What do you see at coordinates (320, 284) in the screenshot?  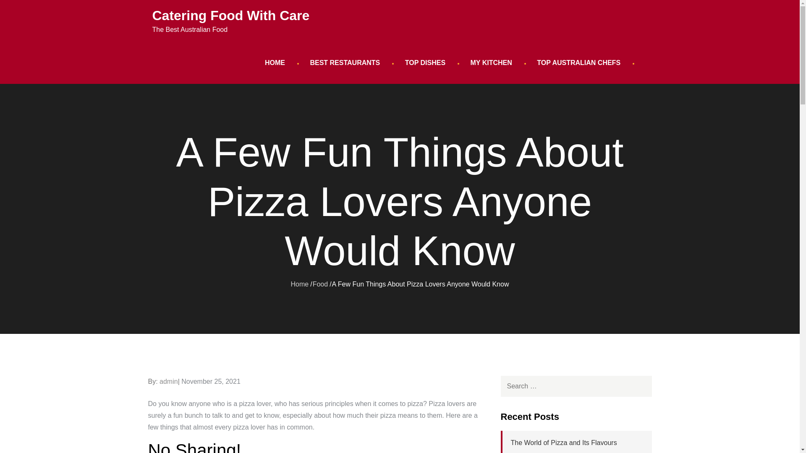 I see `Food` at bounding box center [320, 284].